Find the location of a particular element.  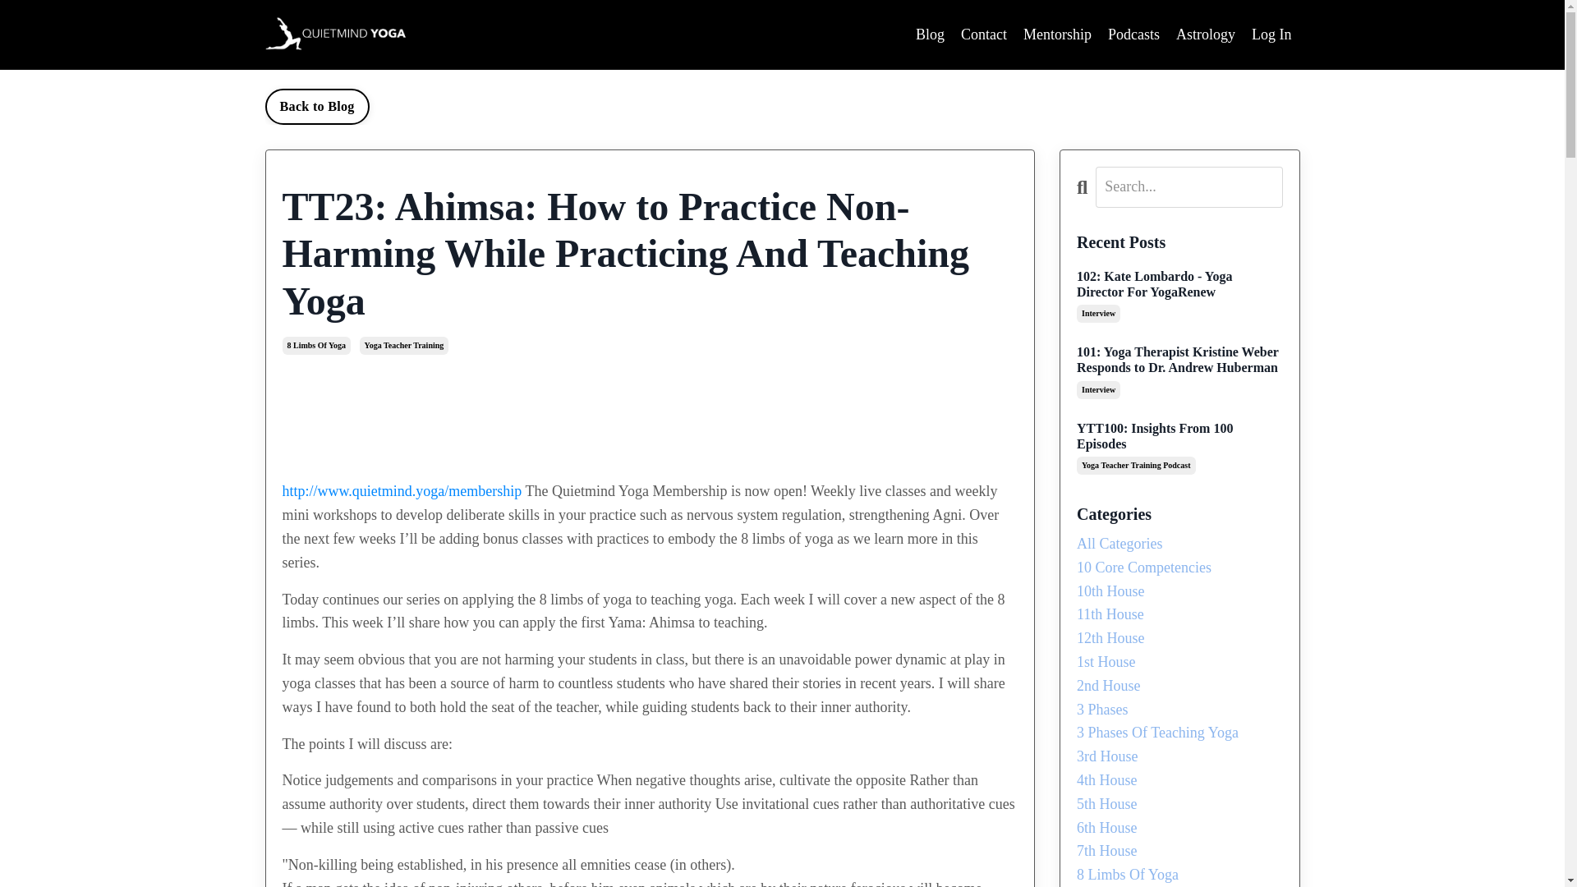

Interview is located at coordinates (1098, 390).